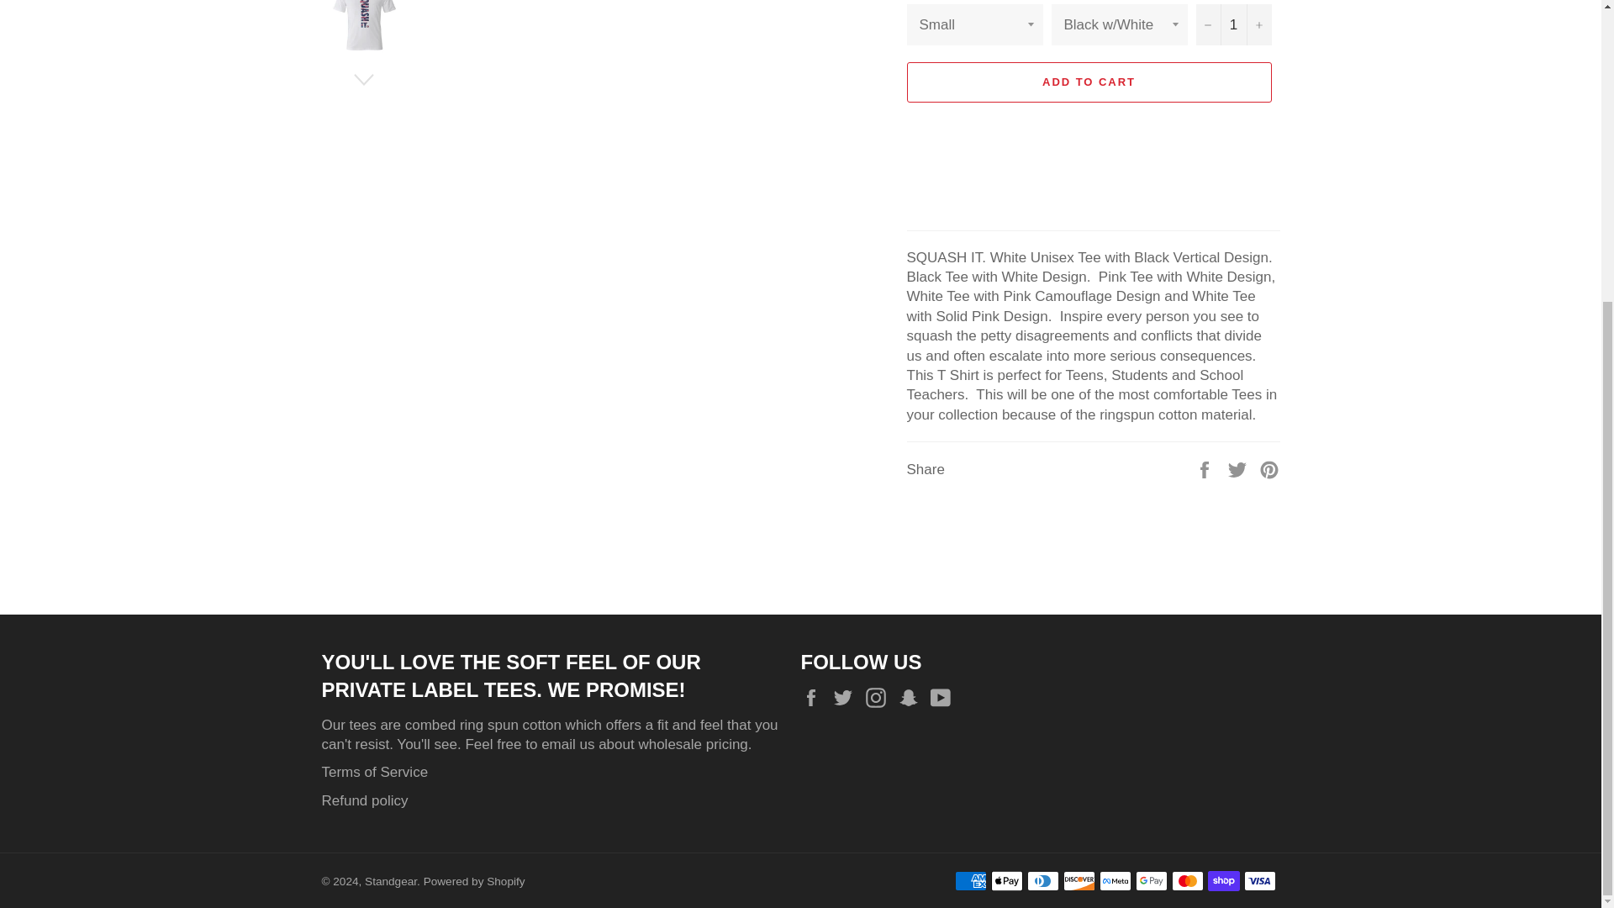  Describe the element at coordinates (913, 698) in the screenshot. I see `Standgear on Snapchat` at that location.